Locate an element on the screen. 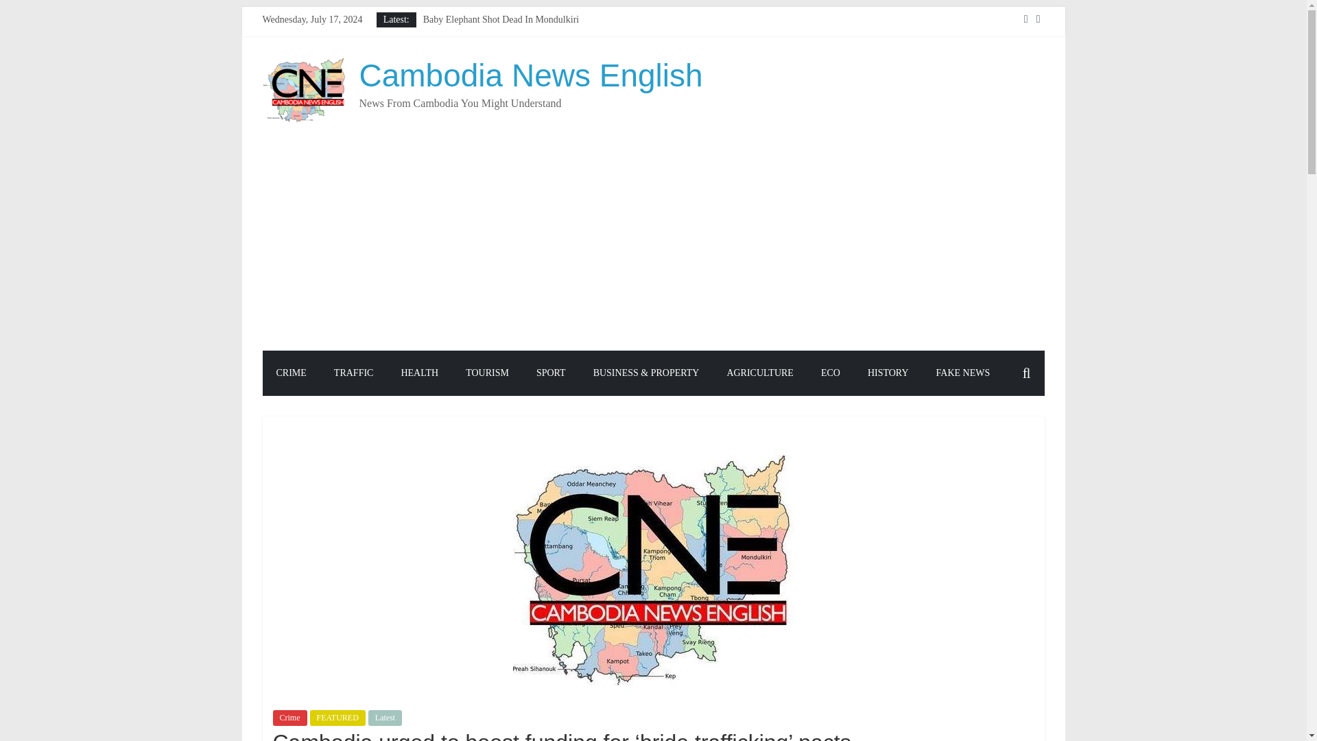  Euro Film Festival Coming This February is located at coordinates (503, 64).